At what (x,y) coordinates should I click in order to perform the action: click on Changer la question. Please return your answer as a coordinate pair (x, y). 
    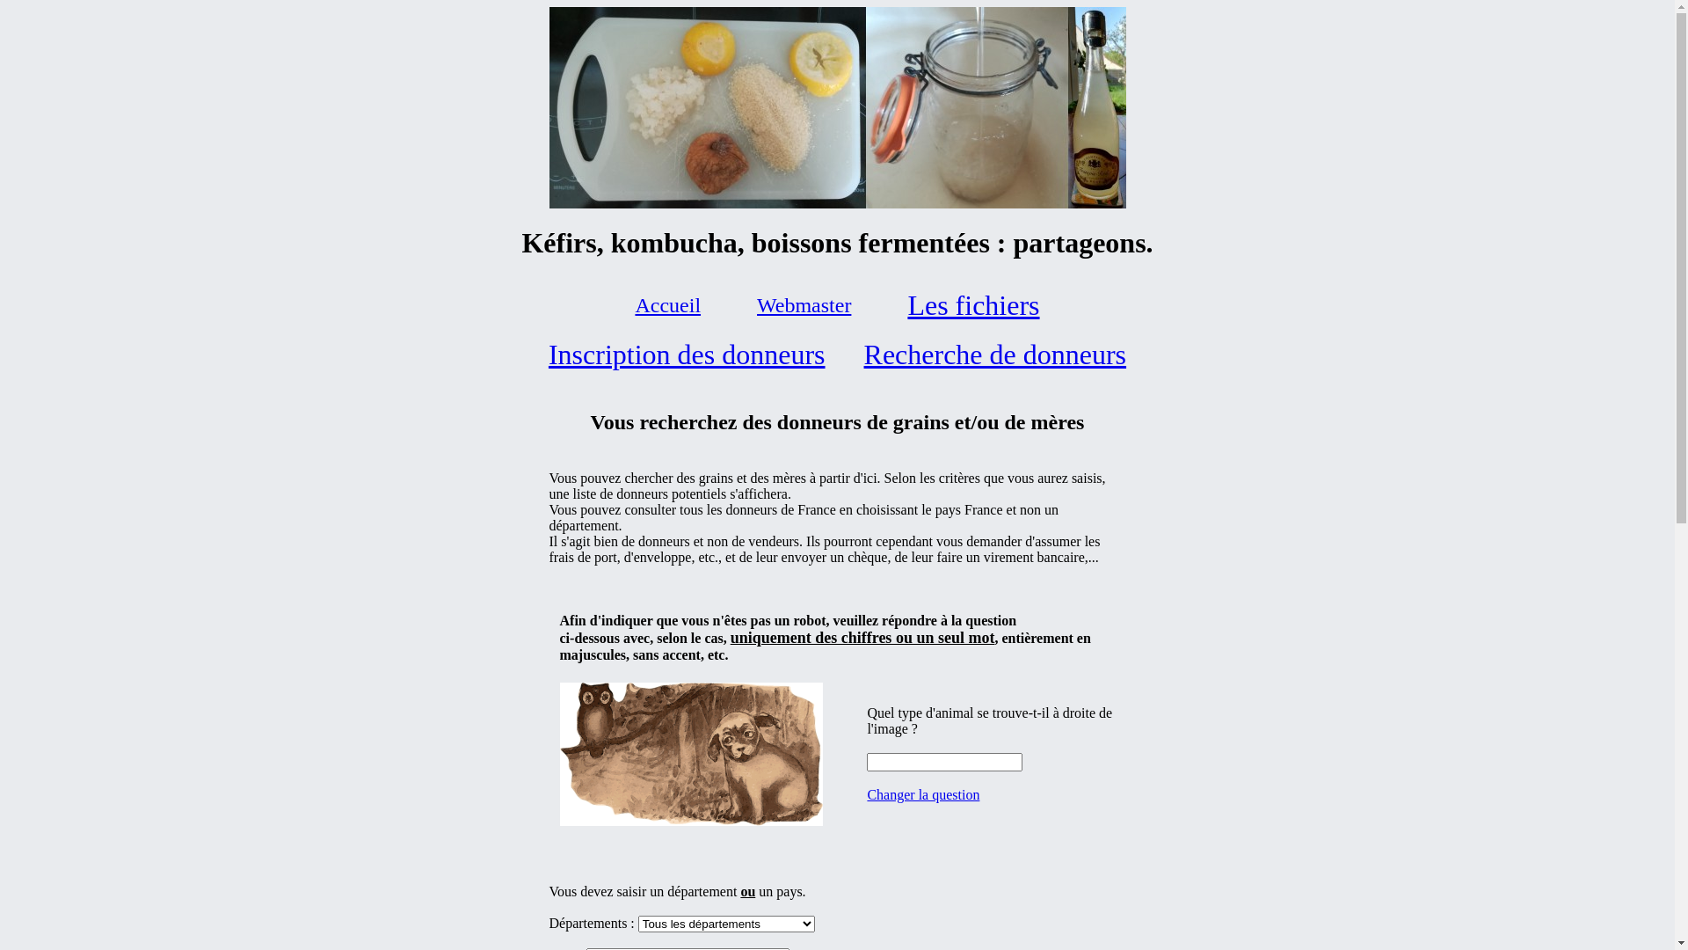
    Looking at the image, I should click on (923, 795).